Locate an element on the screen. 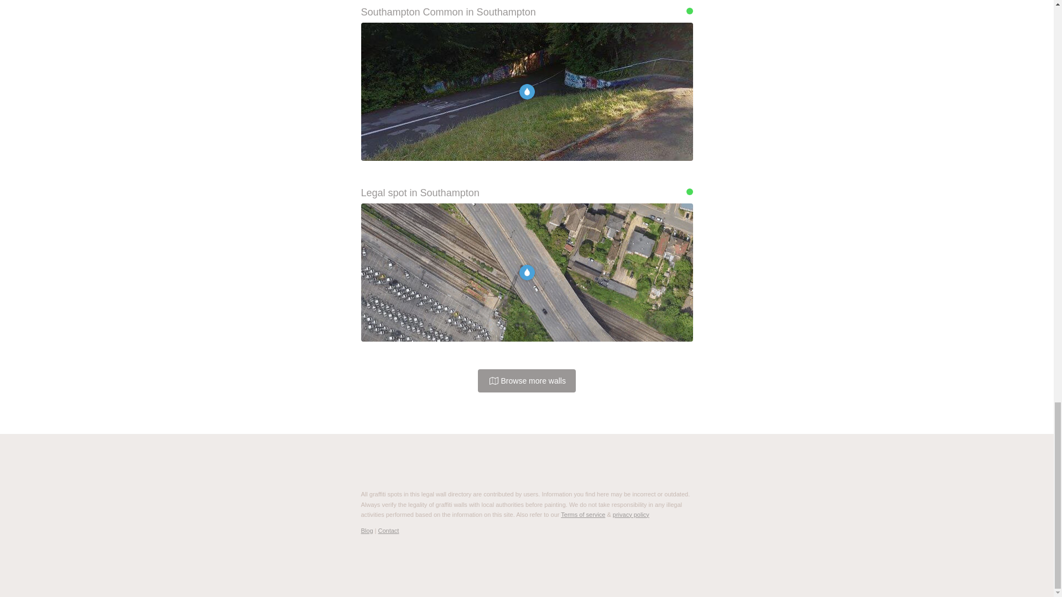  privacy policy is located at coordinates (631, 514).